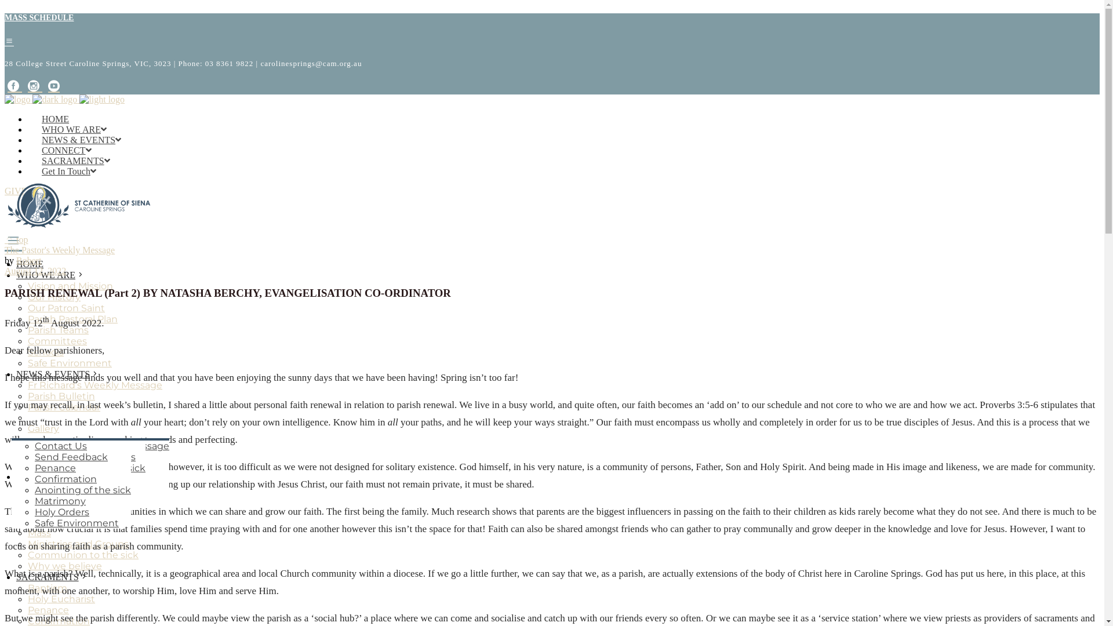 The image size is (1113, 626). What do you see at coordinates (73, 319) in the screenshot?
I see `Parish Pastoral Plan` at bounding box center [73, 319].